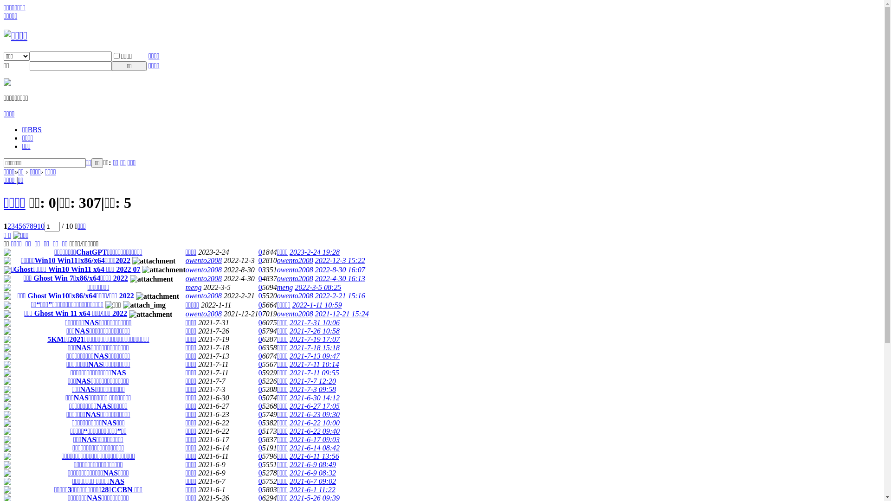  I want to click on 2021-6-22 09:40, so click(315, 431).